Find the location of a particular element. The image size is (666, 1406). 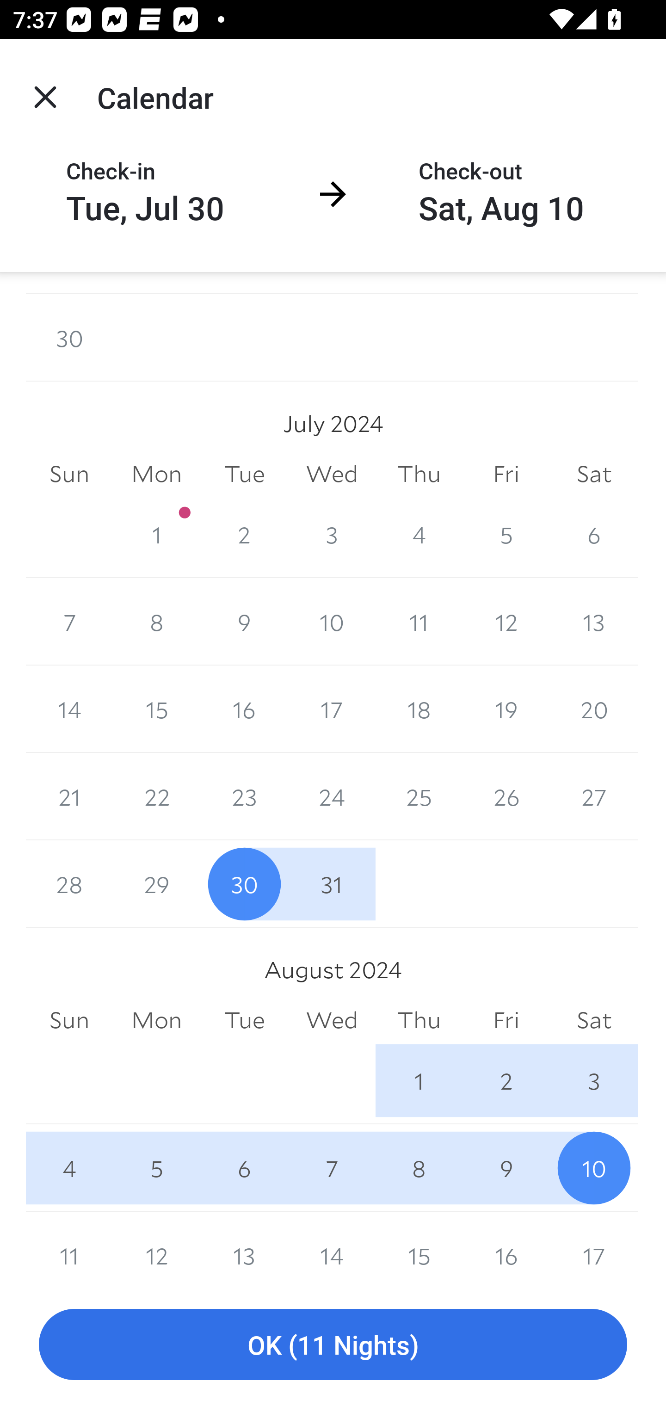

Mon is located at coordinates (156, 1020).